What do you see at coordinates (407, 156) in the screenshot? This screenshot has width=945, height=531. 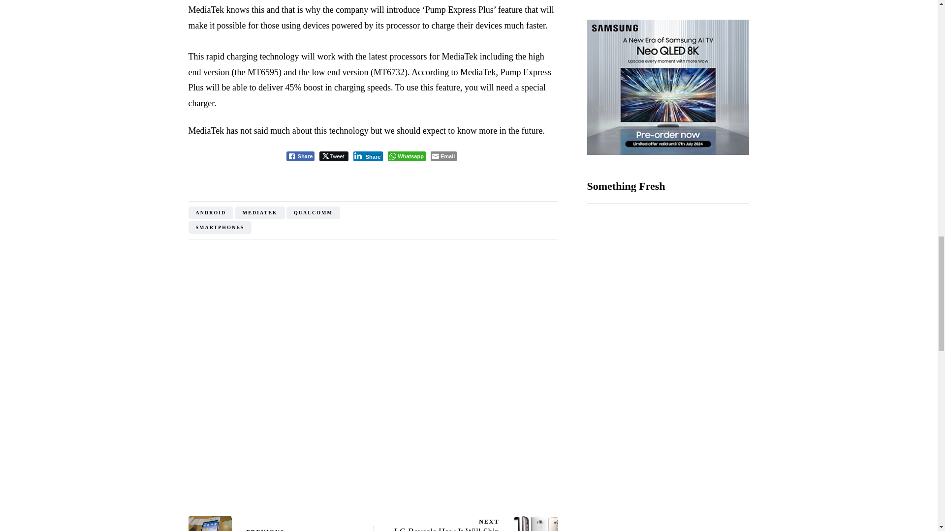 I see `Whatsapp` at bounding box center [407, 156].